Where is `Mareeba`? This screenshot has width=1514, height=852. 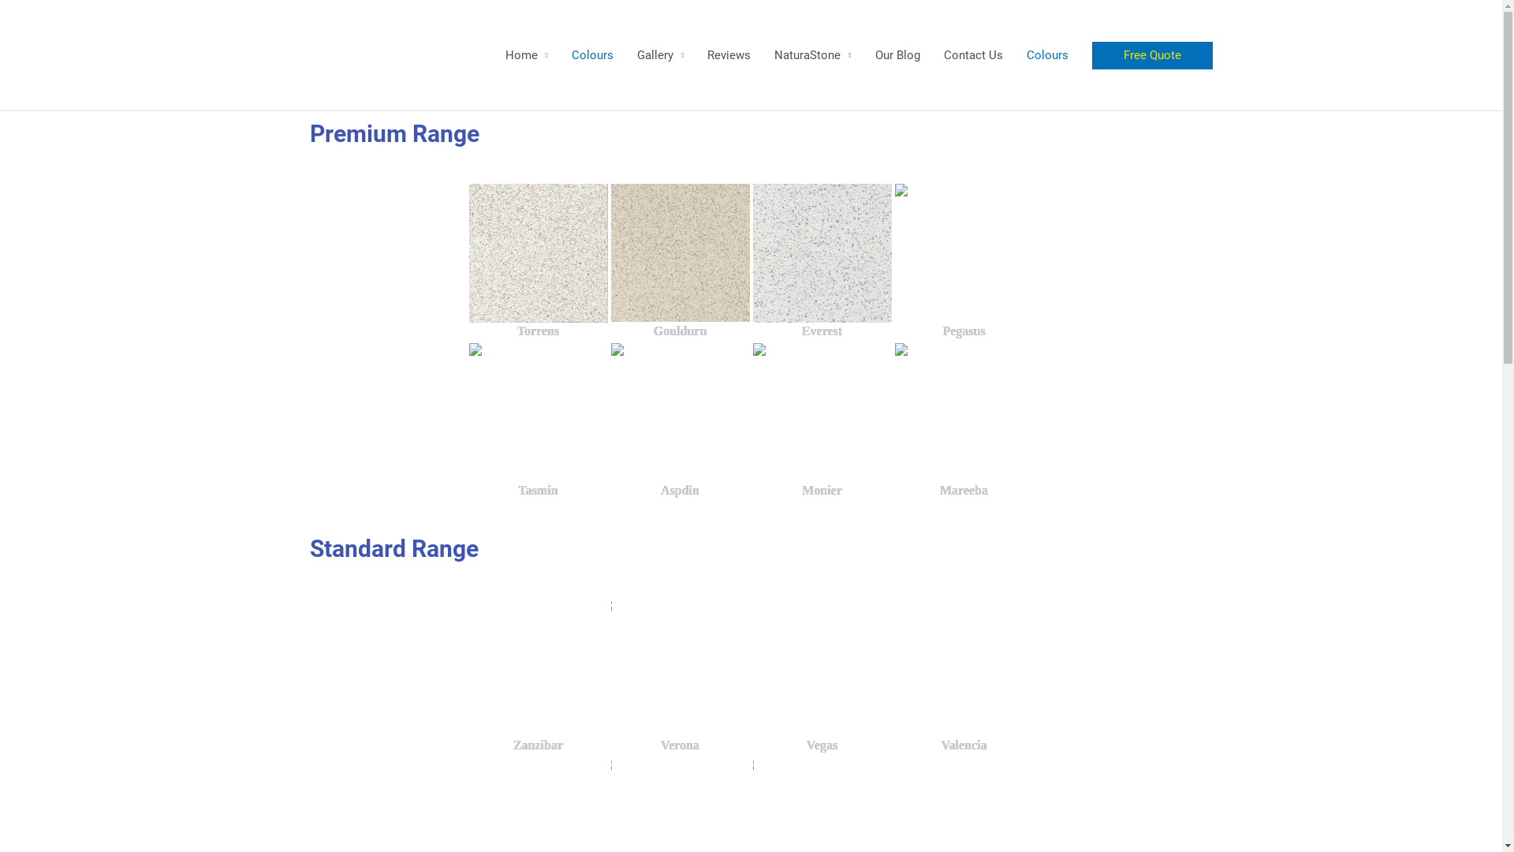 Mareeba is located at coordinates (901, 349).